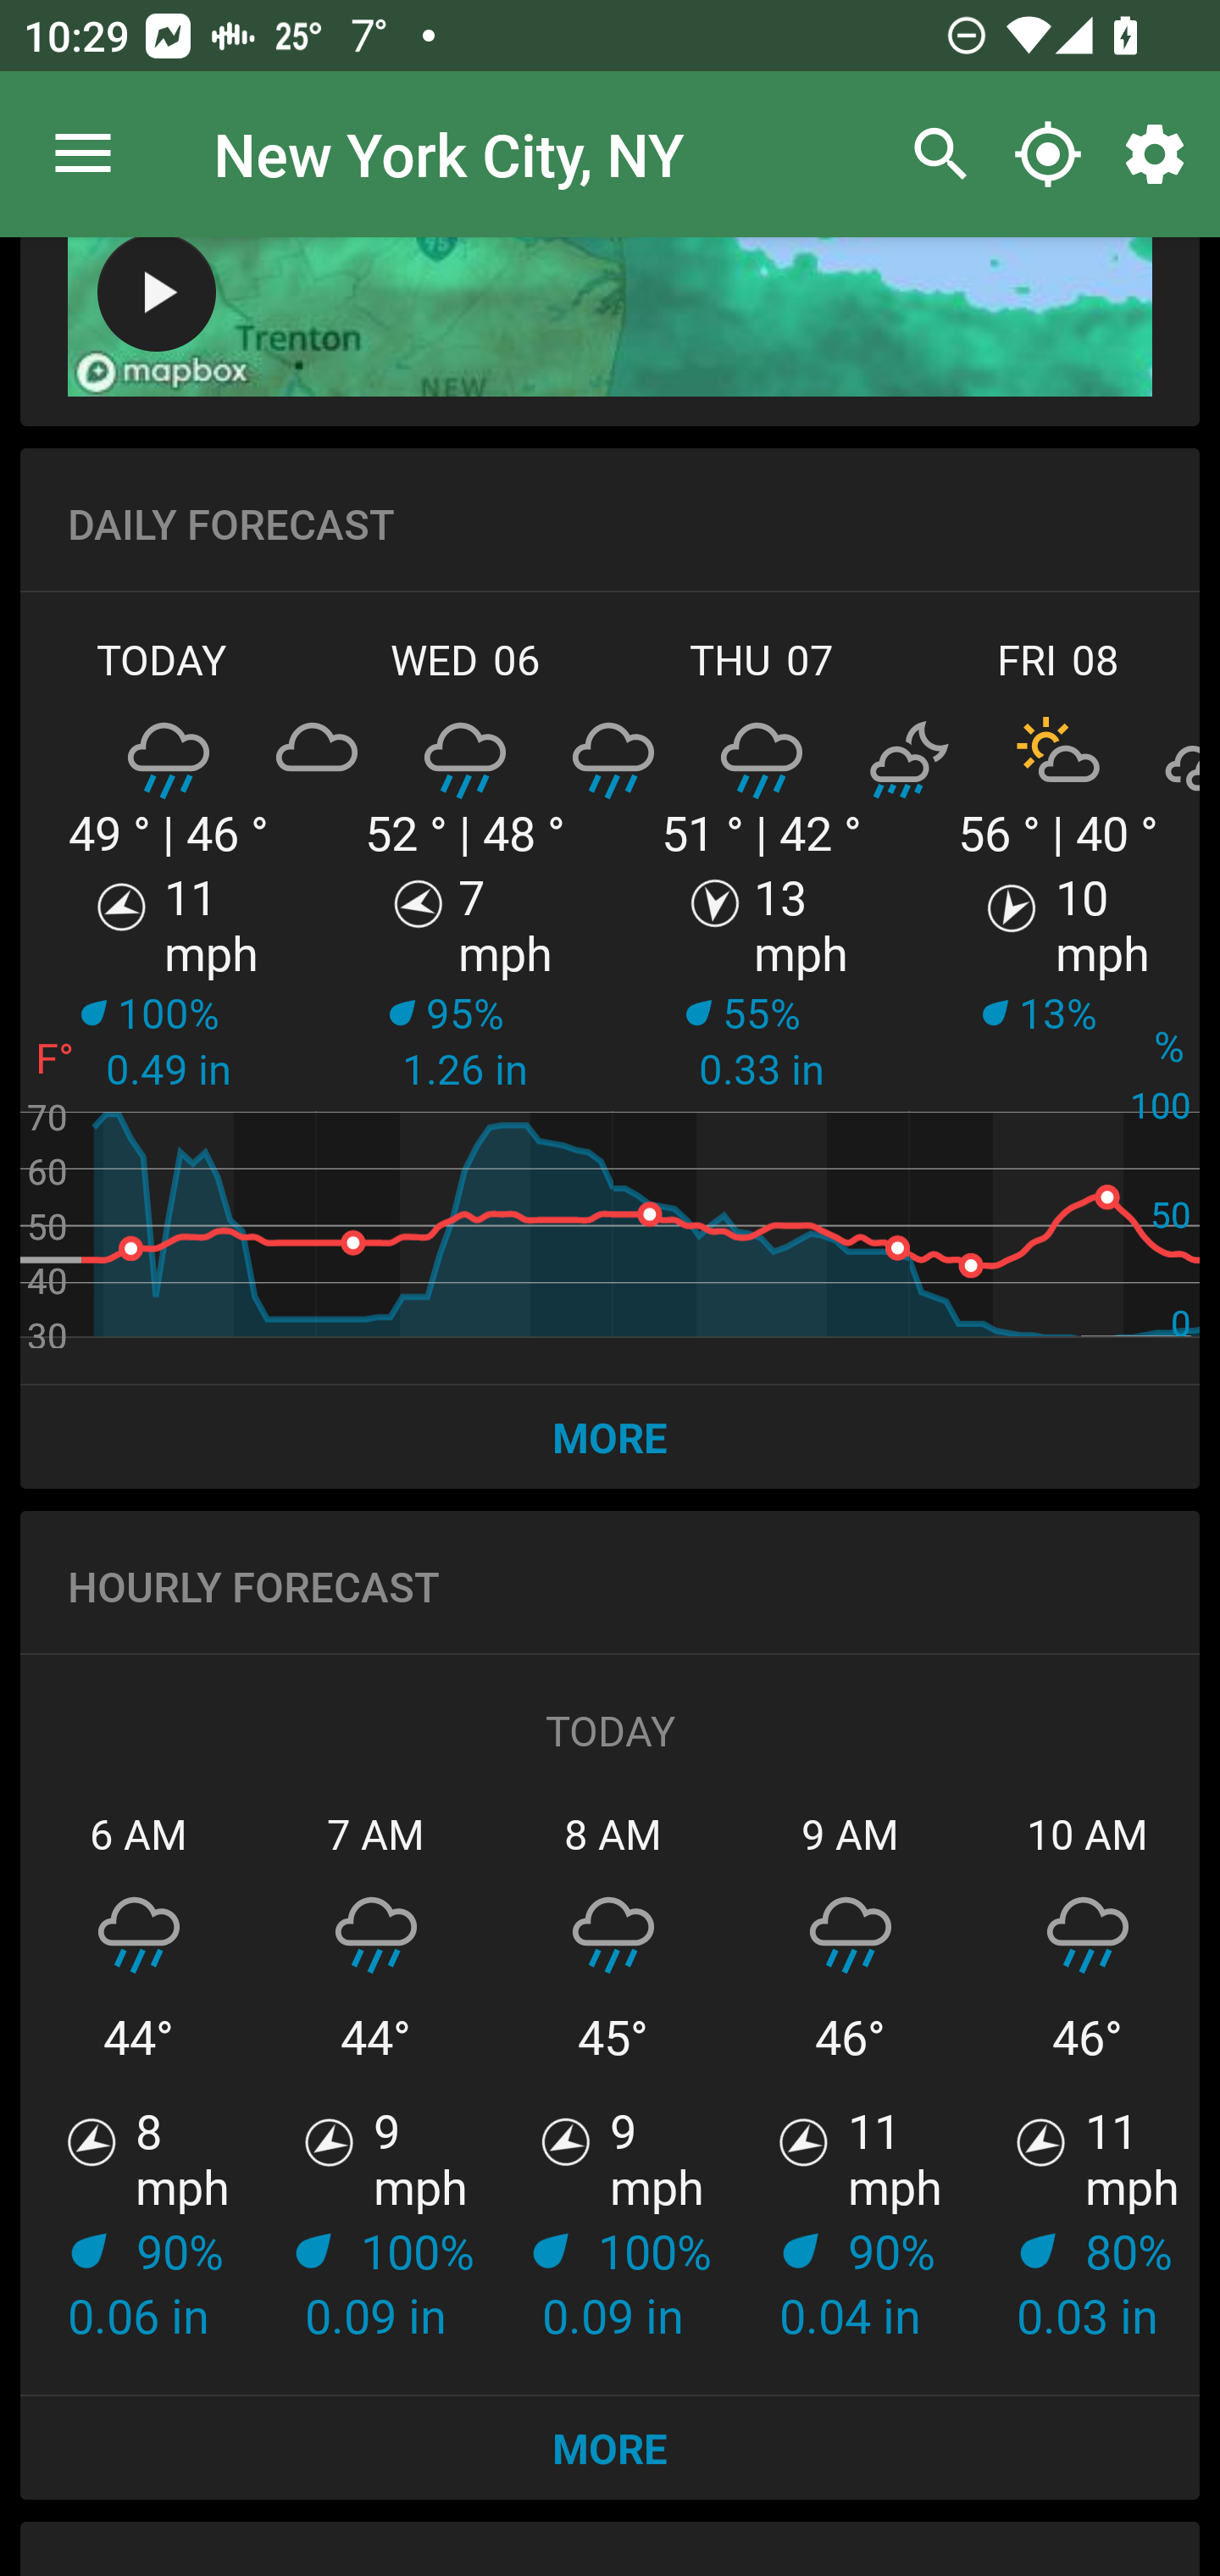 This screenshot has height=2576, width=1220. I want to click on 10 AM 46° 11
mph 80% 0.03 in, so click(1084, 2076).